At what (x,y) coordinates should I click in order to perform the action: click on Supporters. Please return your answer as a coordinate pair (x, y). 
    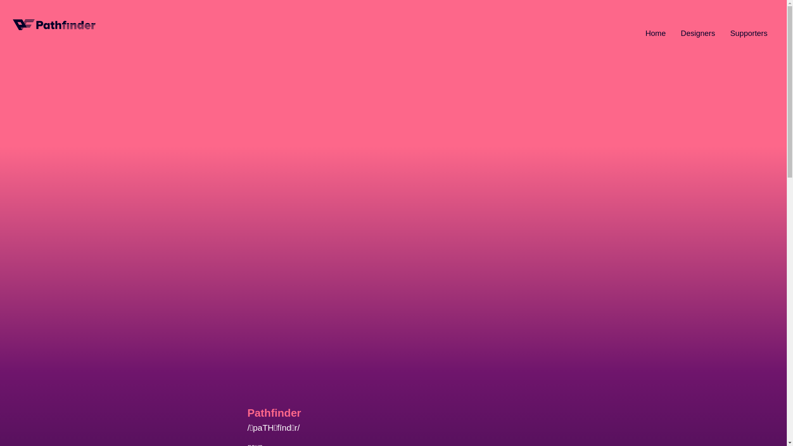
    Looking at the image, I should click on (749, 33).